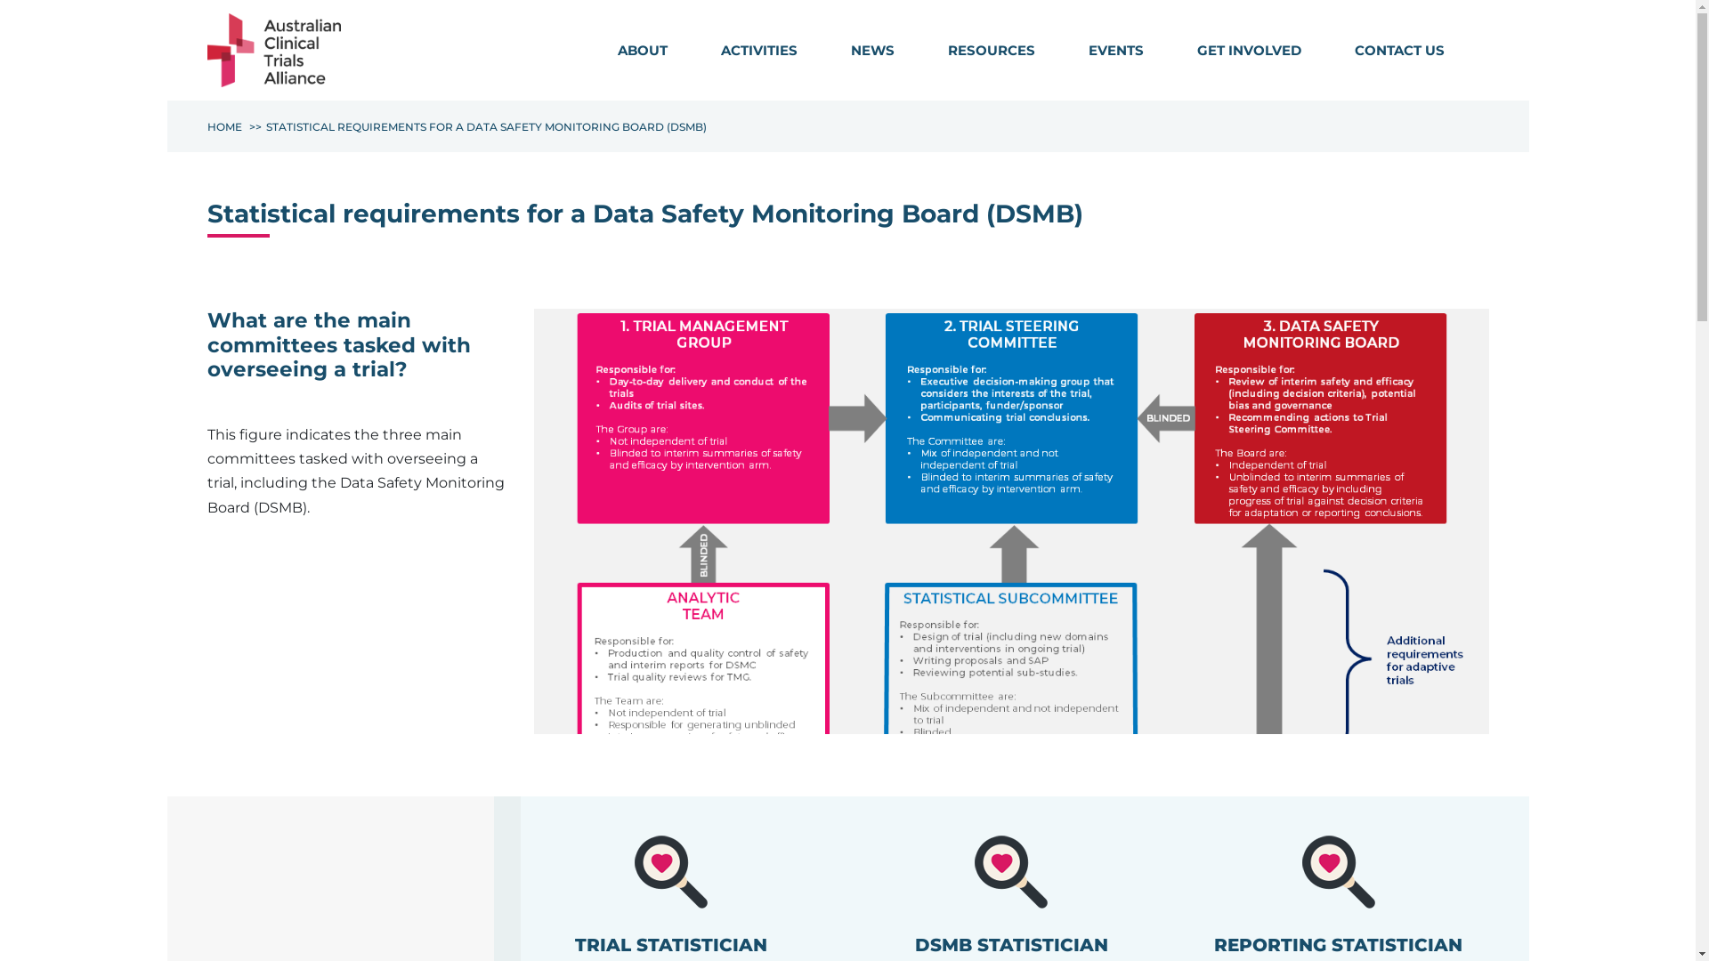 This screenshot has height=961, width=1709. Describe the element at coordinates (1399, 51) in the screenshot. I see `CONTACT US` at that location.